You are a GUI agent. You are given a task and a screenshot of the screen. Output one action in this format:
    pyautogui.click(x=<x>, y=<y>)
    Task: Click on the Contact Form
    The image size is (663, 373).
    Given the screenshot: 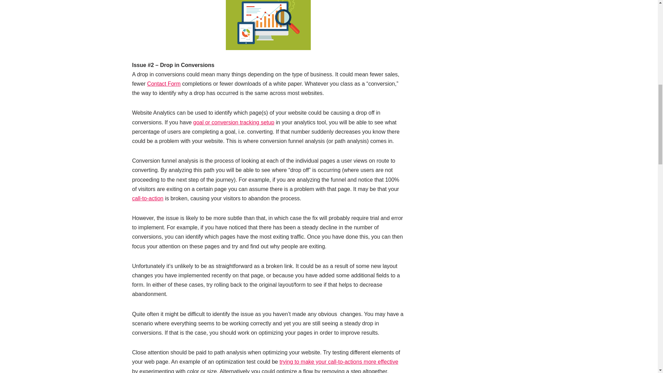 What is the action you would take?
    pyautogui.click(x=164, y=84)
    